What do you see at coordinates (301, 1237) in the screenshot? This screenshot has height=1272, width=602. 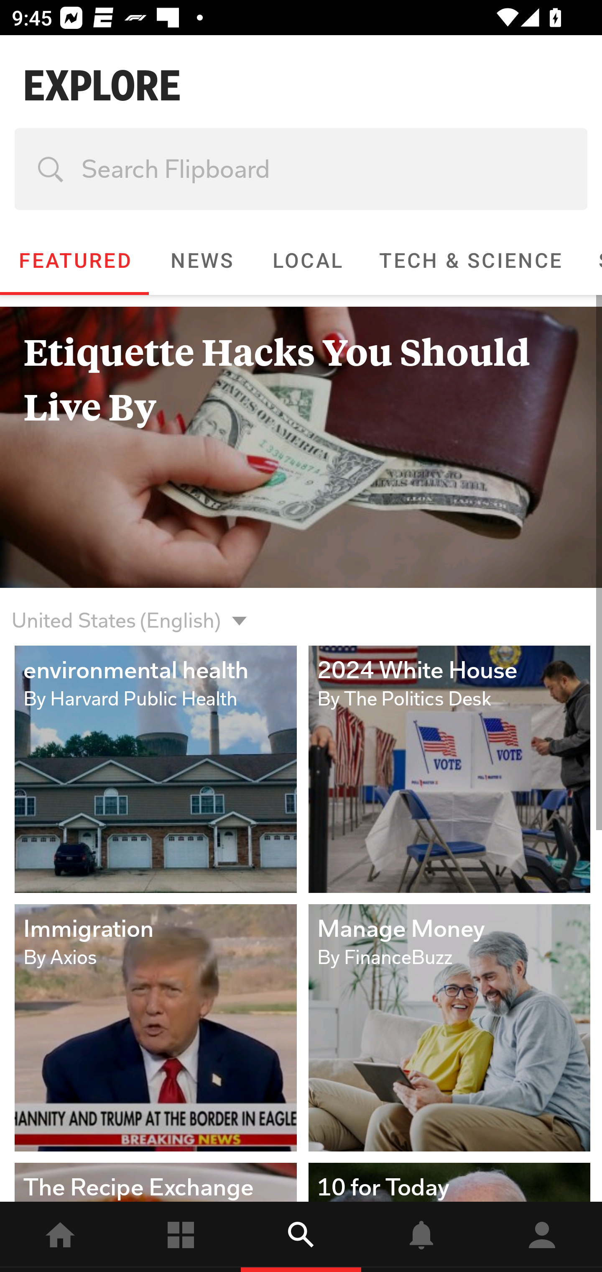 I see `explore` at bounding box center [301, 1237].